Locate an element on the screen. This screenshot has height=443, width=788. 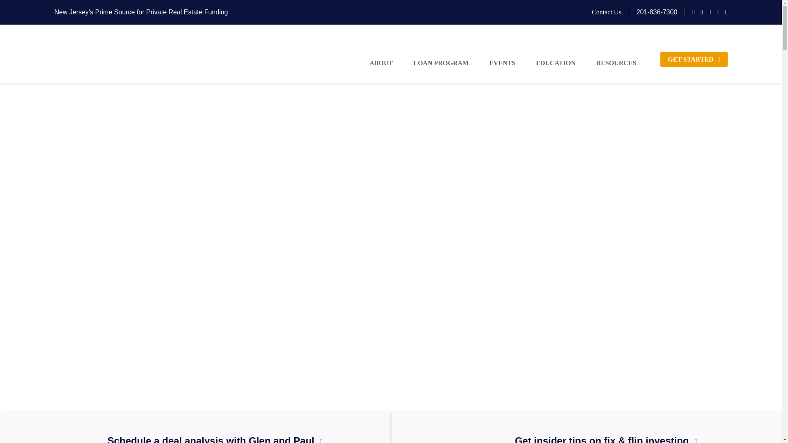
LinkedIn is located at coordinates (718, 12).